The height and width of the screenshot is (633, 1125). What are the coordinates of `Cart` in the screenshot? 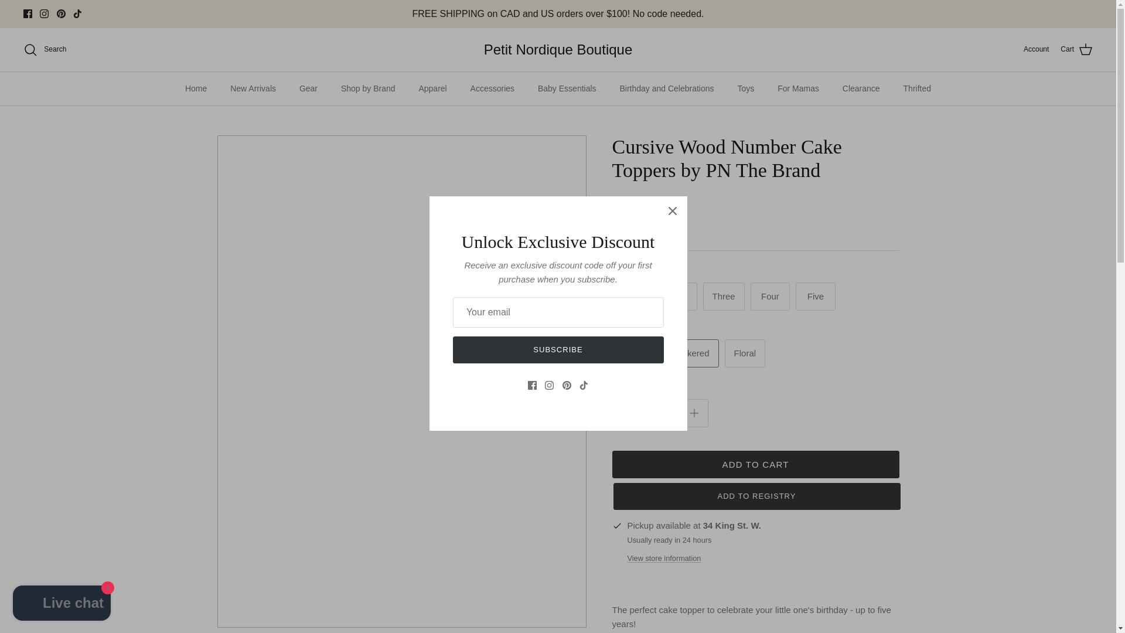 It's located at (1076, 50).